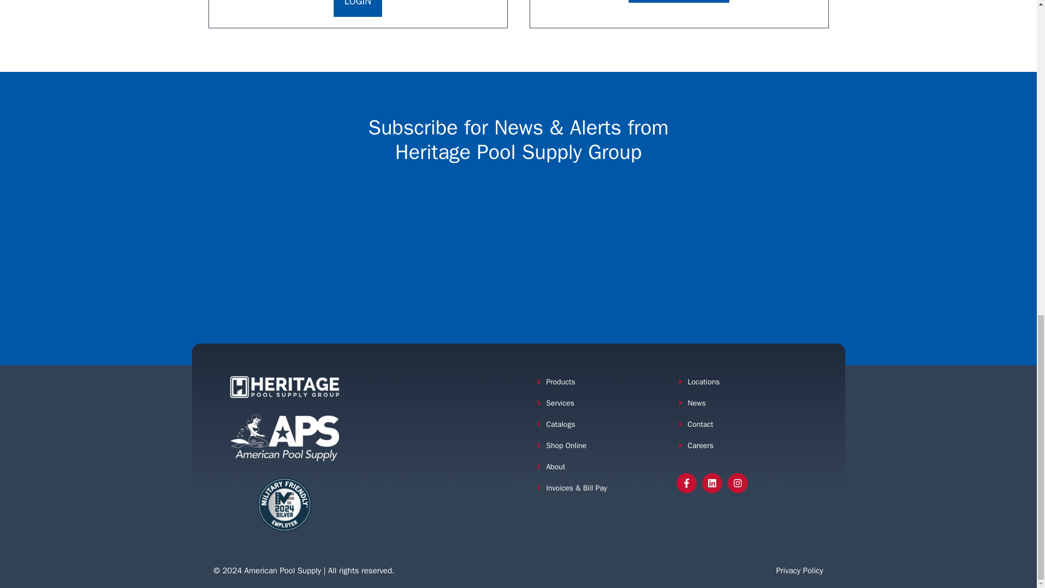 The width and height of the screenshot is (1045, 588). What do you see at coordinates (561, 425) in the screenshot?
I see `Catalogs` at bounding box center [561, 425].